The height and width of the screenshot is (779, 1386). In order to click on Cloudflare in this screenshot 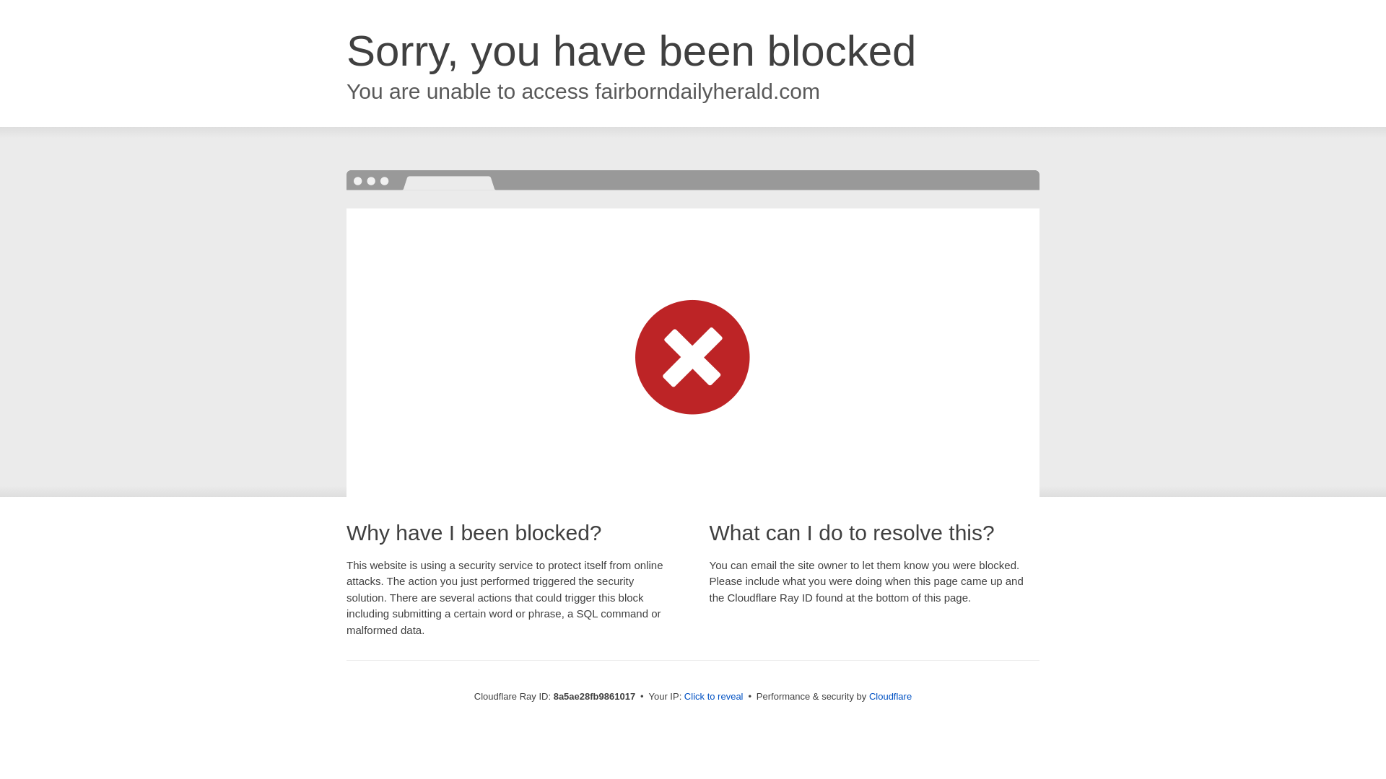, I will do `click(890, 696)`.